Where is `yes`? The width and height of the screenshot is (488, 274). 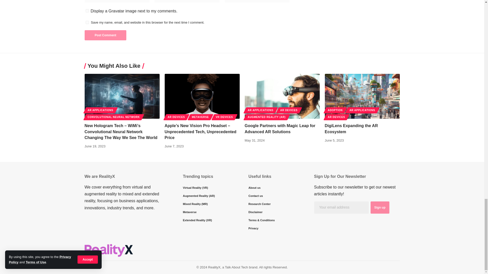
yes is located at coordinates (87, 22).